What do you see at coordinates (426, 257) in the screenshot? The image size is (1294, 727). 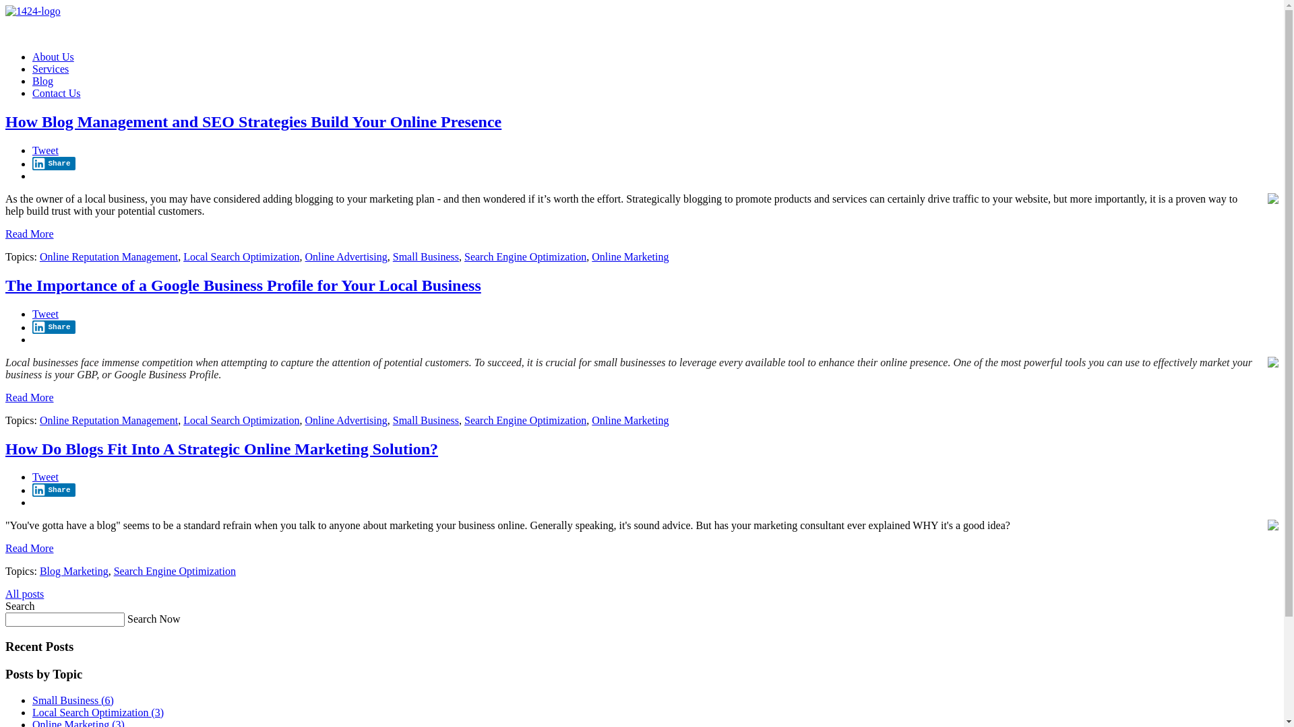 I see `Small Business` at bounding box center [426, 257].